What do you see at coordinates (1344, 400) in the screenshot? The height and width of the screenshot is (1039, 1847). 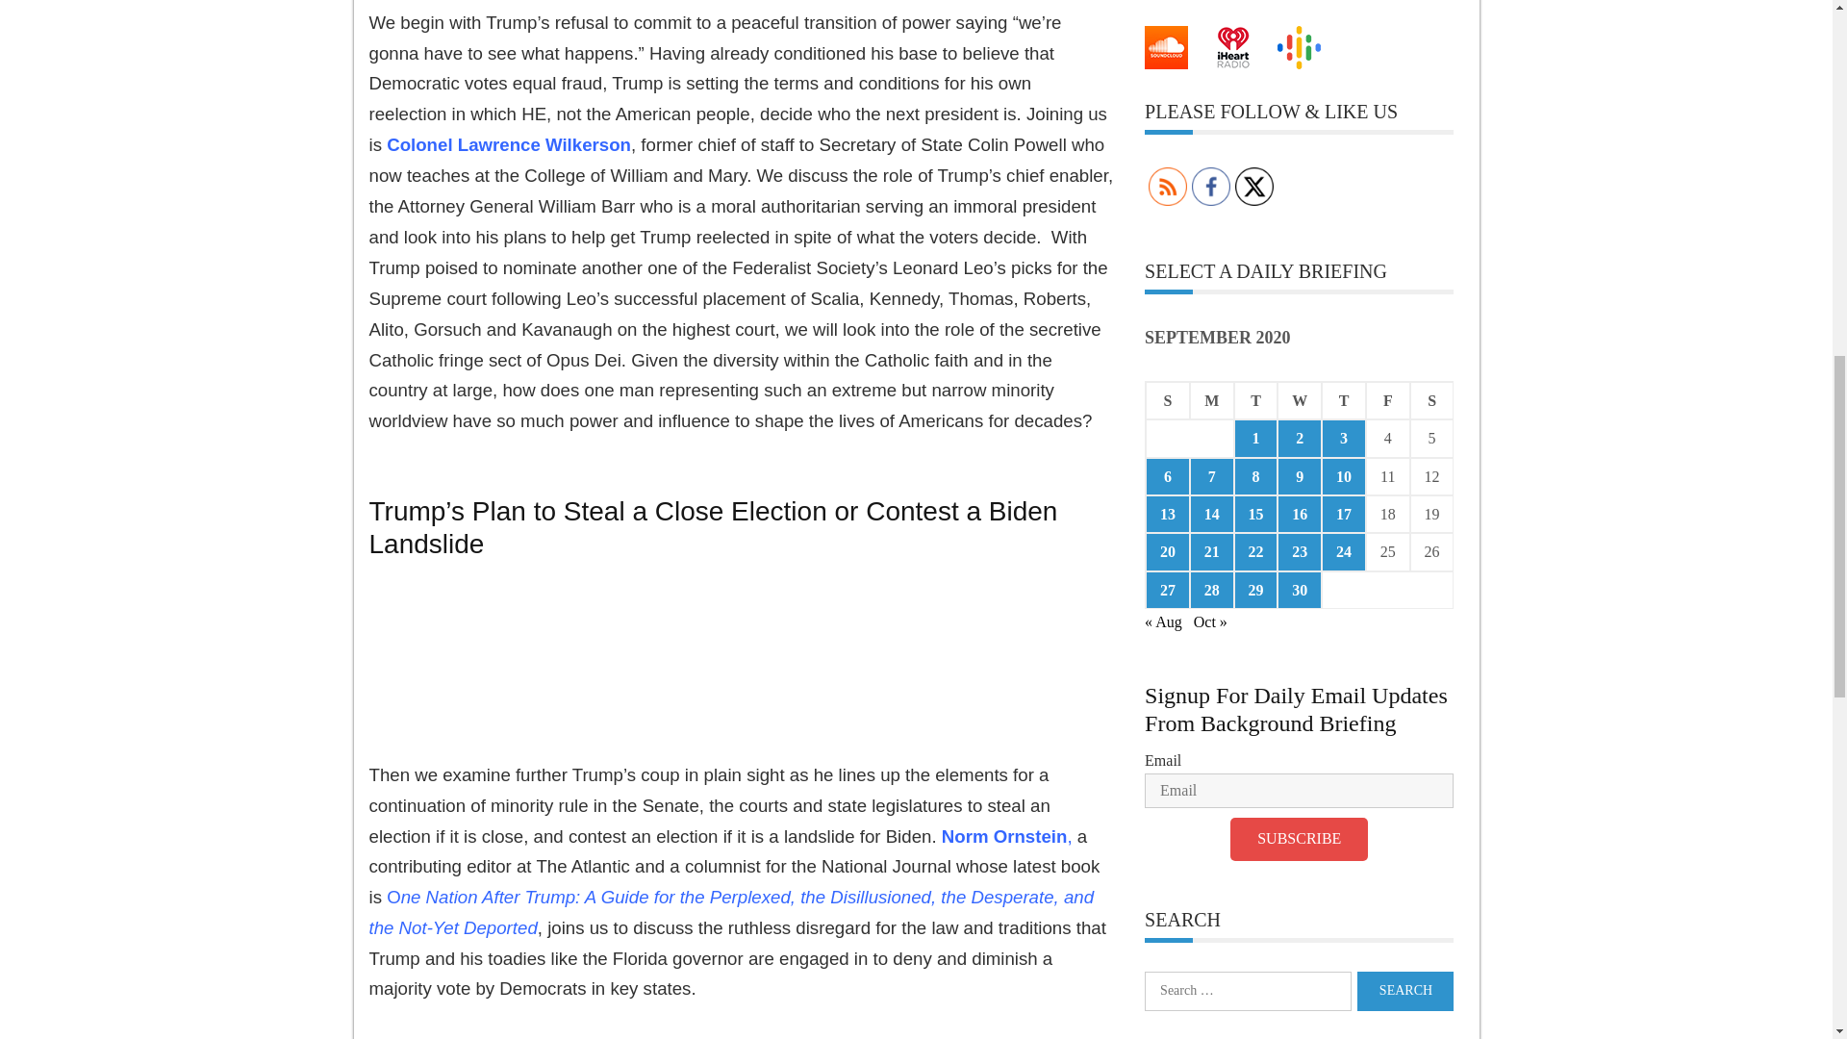 I see `Thursday` at bounding box center [1344, 400].